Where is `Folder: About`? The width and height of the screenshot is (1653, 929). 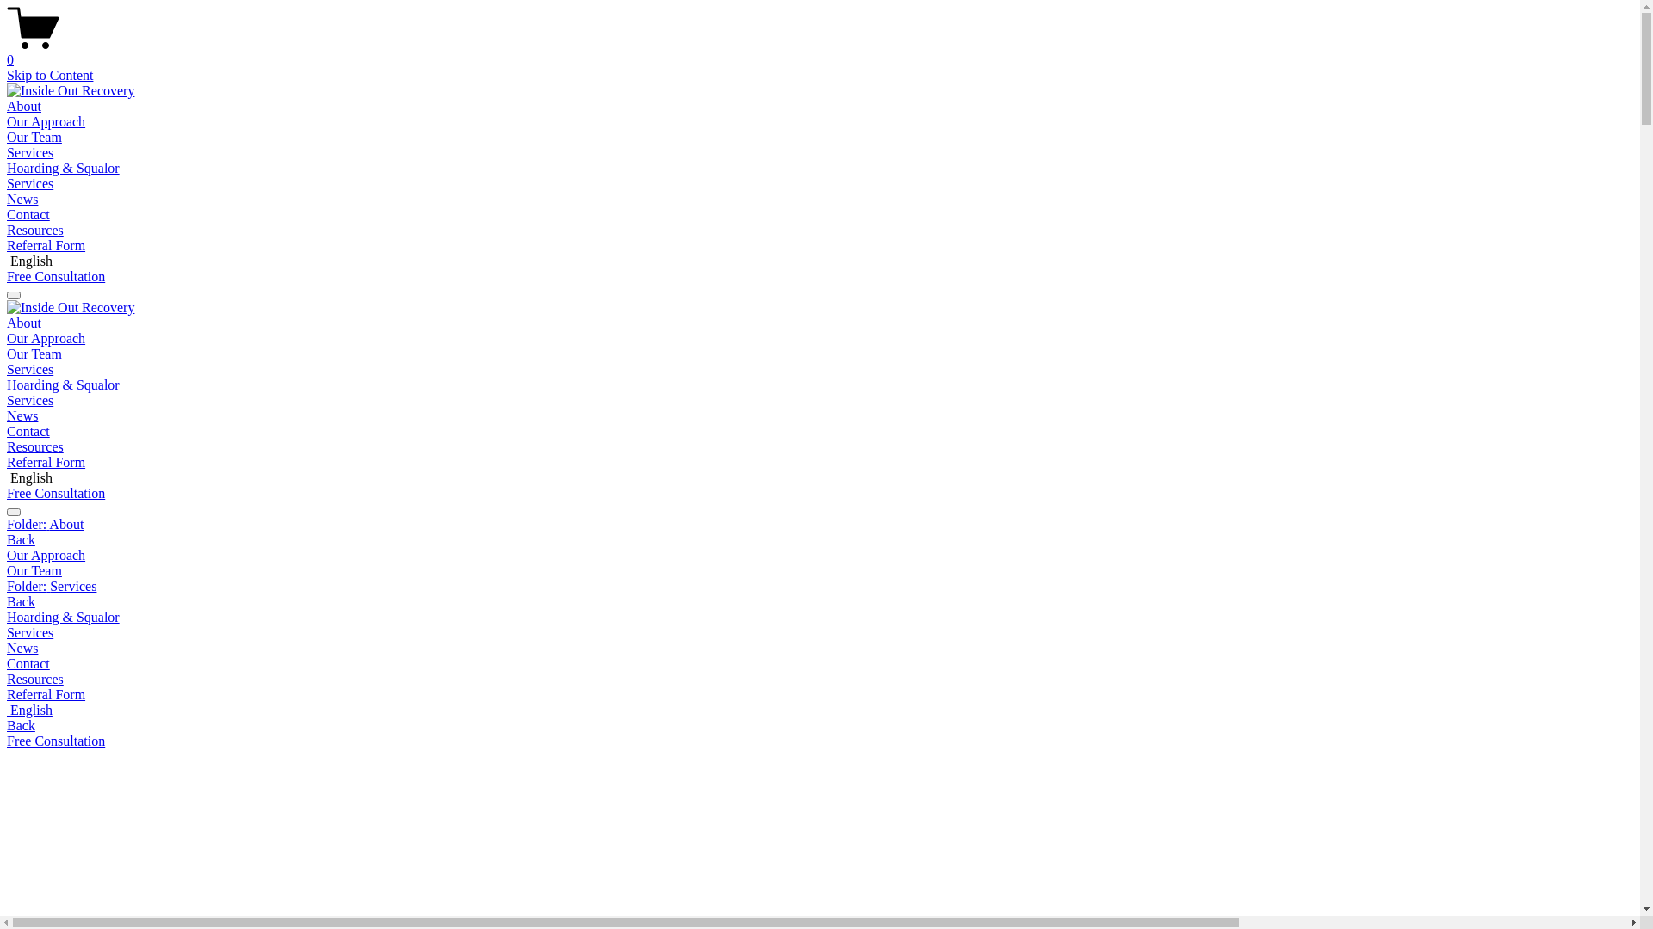
Folder: About is located at coordinates (820, 525).